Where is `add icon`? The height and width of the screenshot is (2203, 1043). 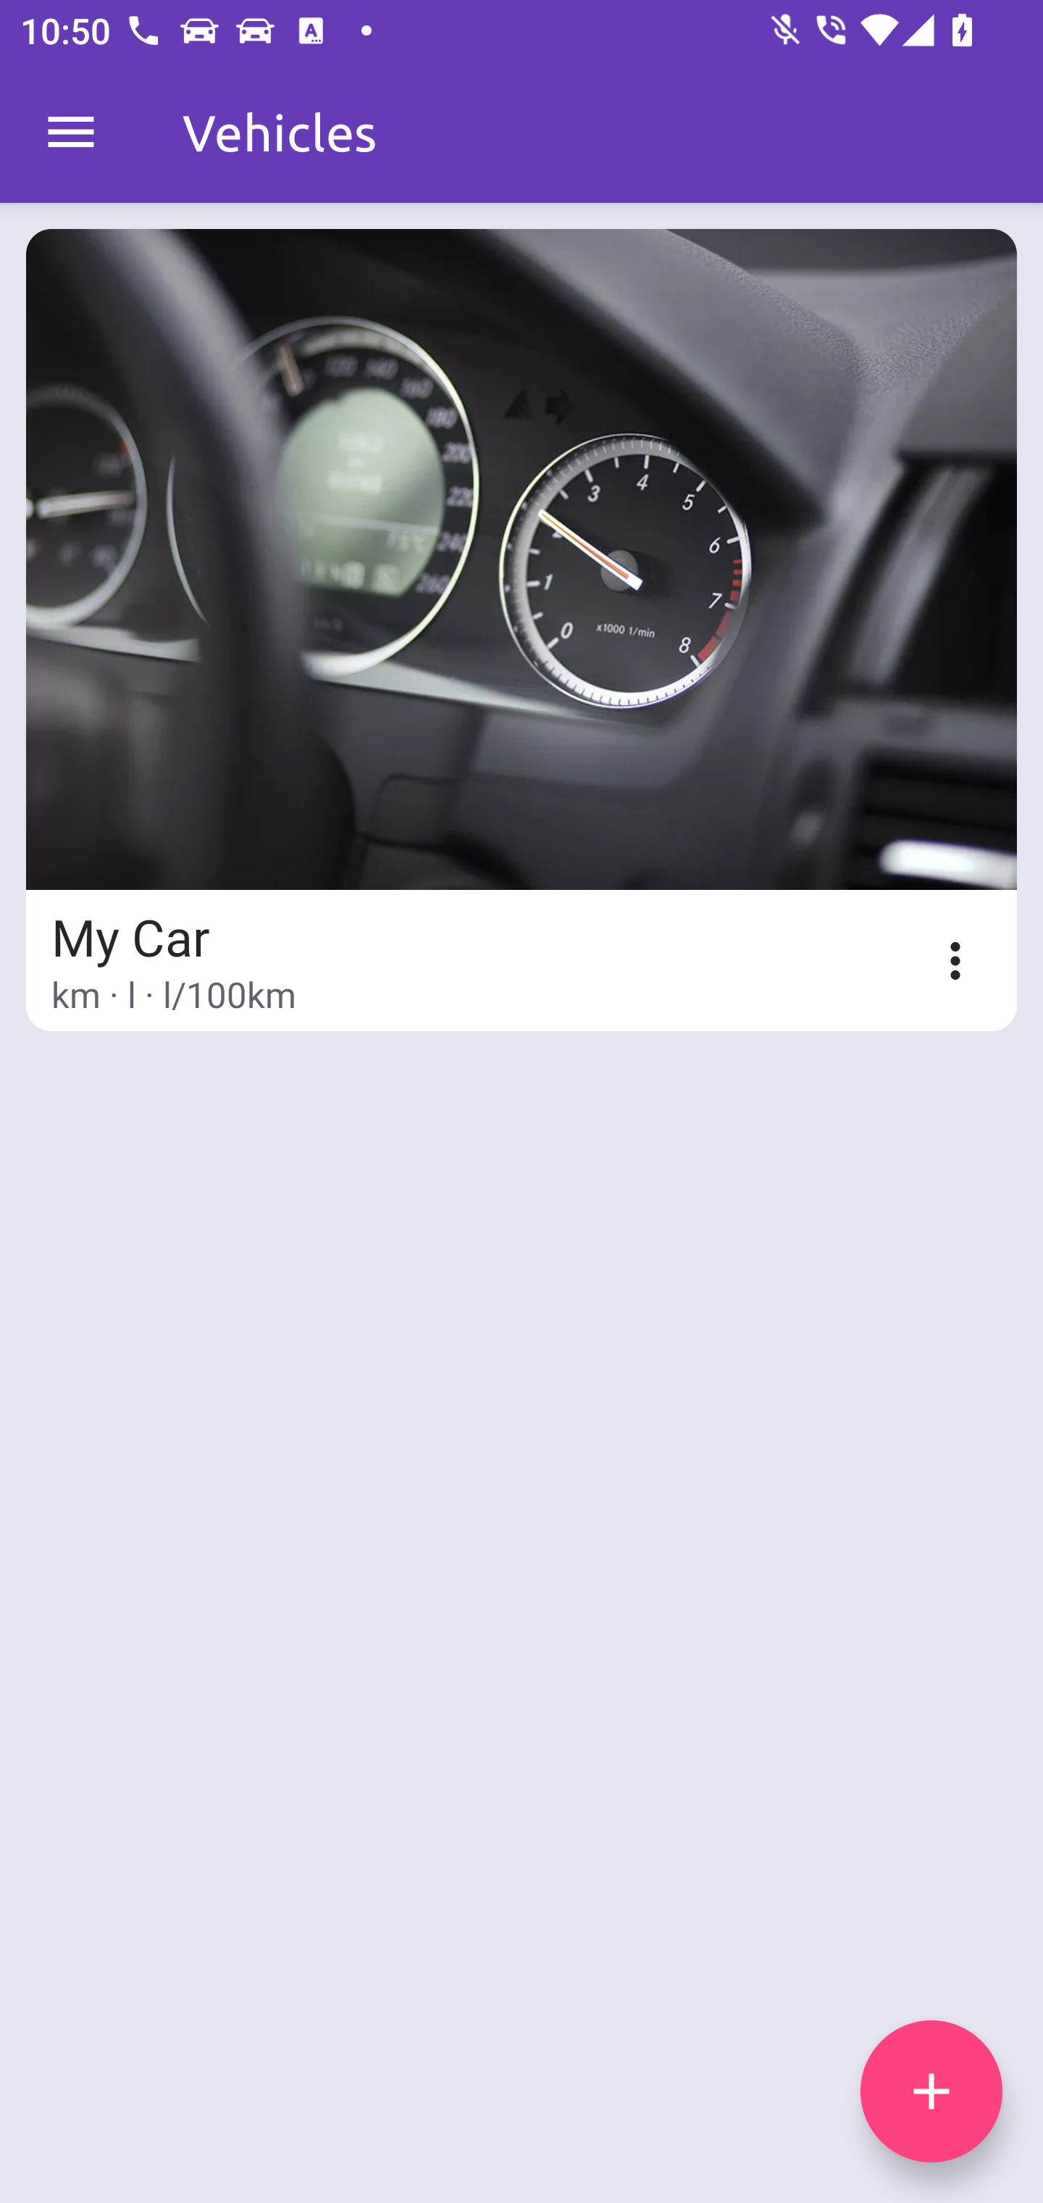
add icon is located at coordinates (931, 2091).